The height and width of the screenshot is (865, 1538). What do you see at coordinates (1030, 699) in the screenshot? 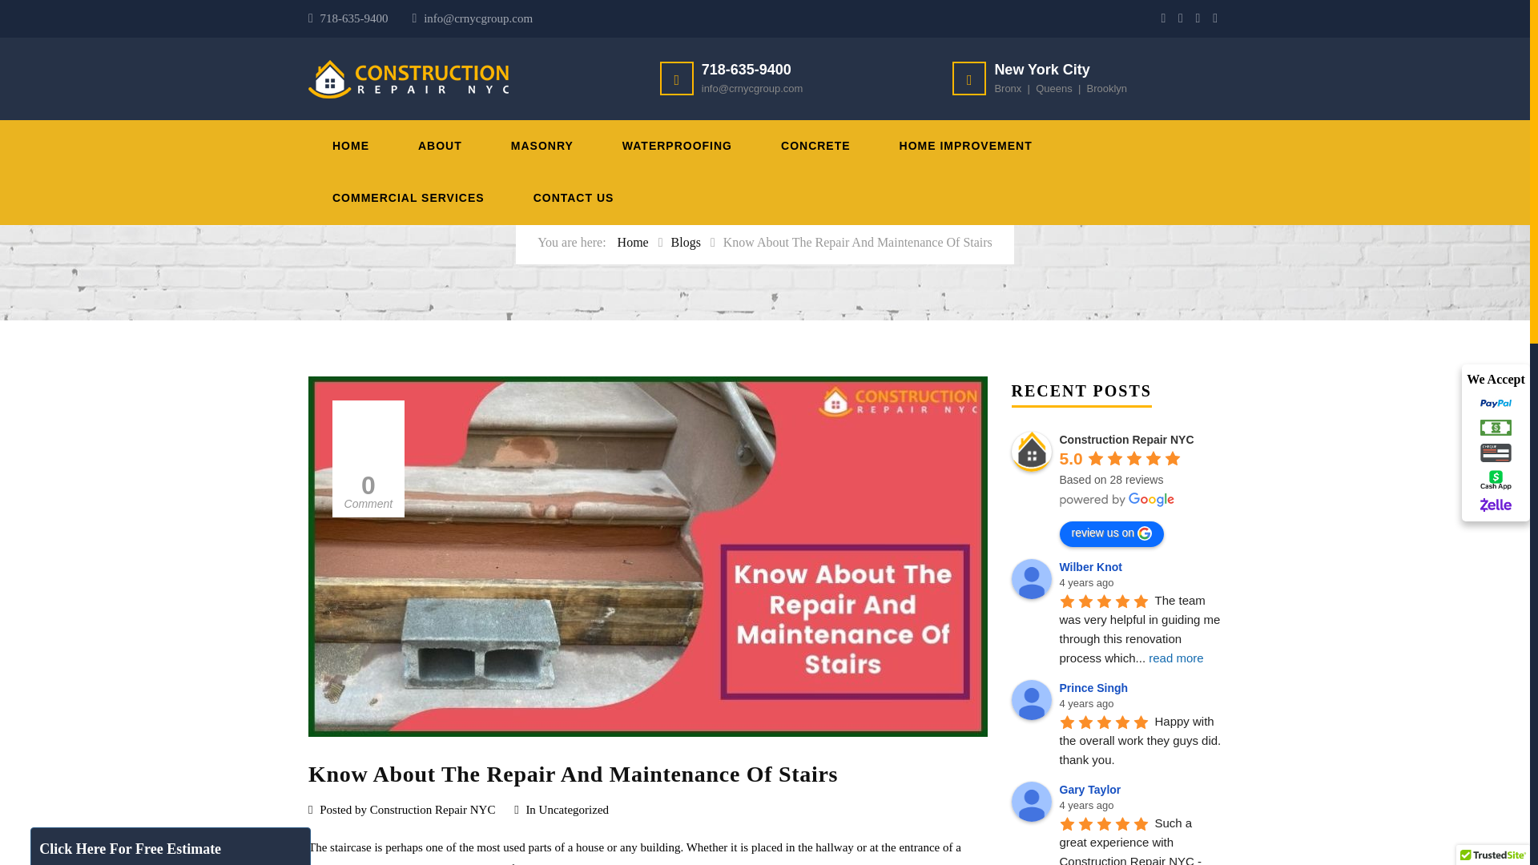
I see `Prince Singh` at bounding box center [1030, 699].